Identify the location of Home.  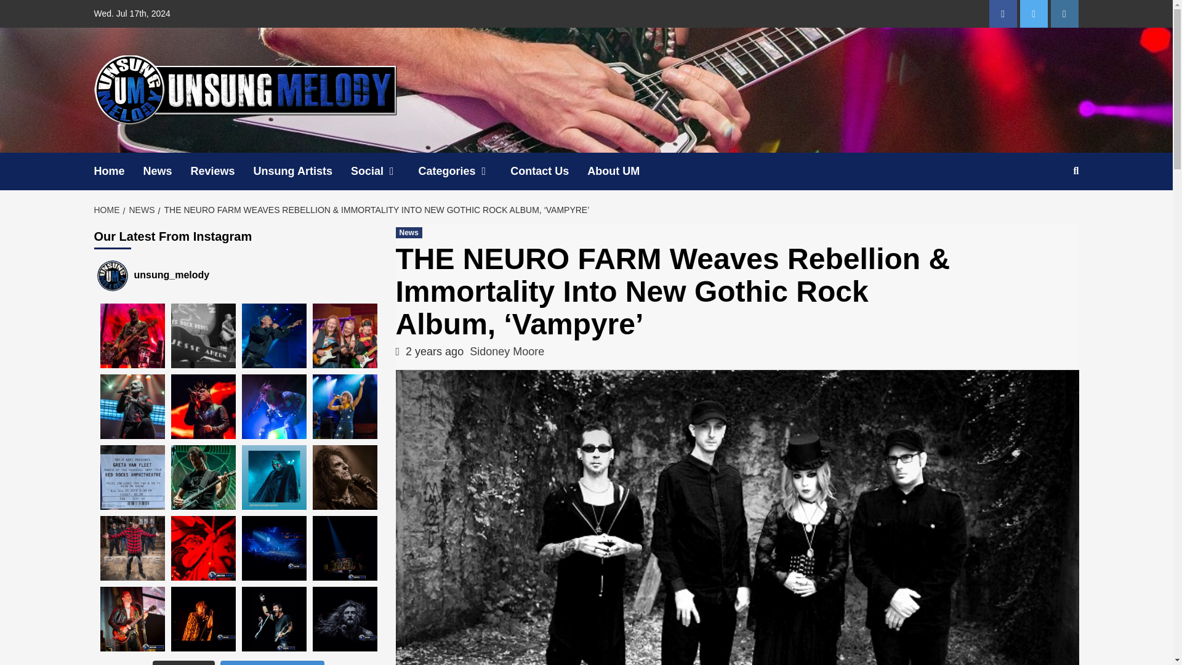
(118, 171).